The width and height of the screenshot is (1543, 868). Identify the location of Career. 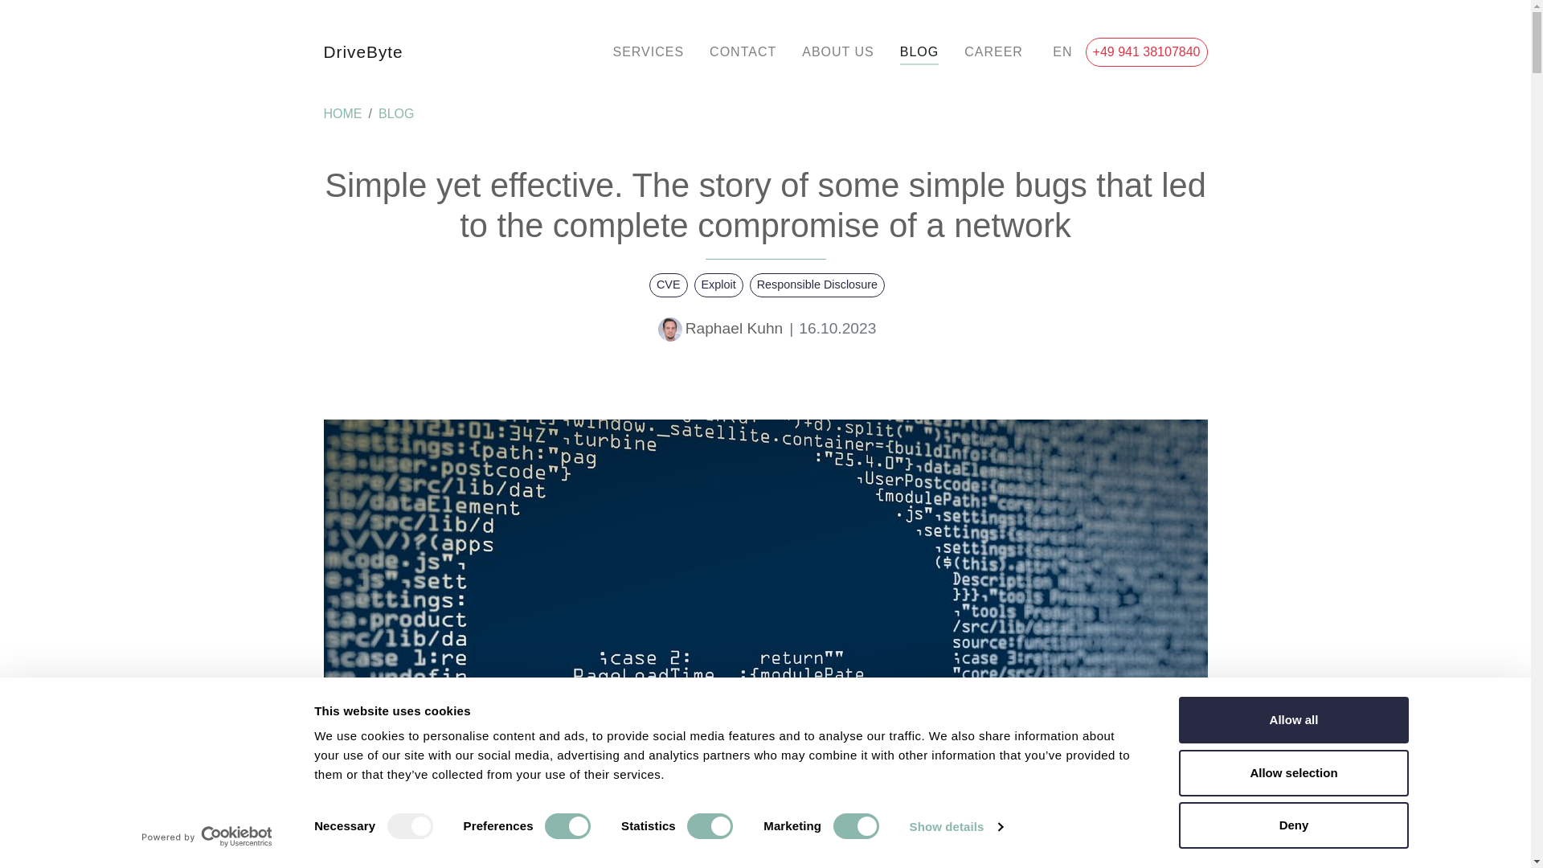
(993, 52).